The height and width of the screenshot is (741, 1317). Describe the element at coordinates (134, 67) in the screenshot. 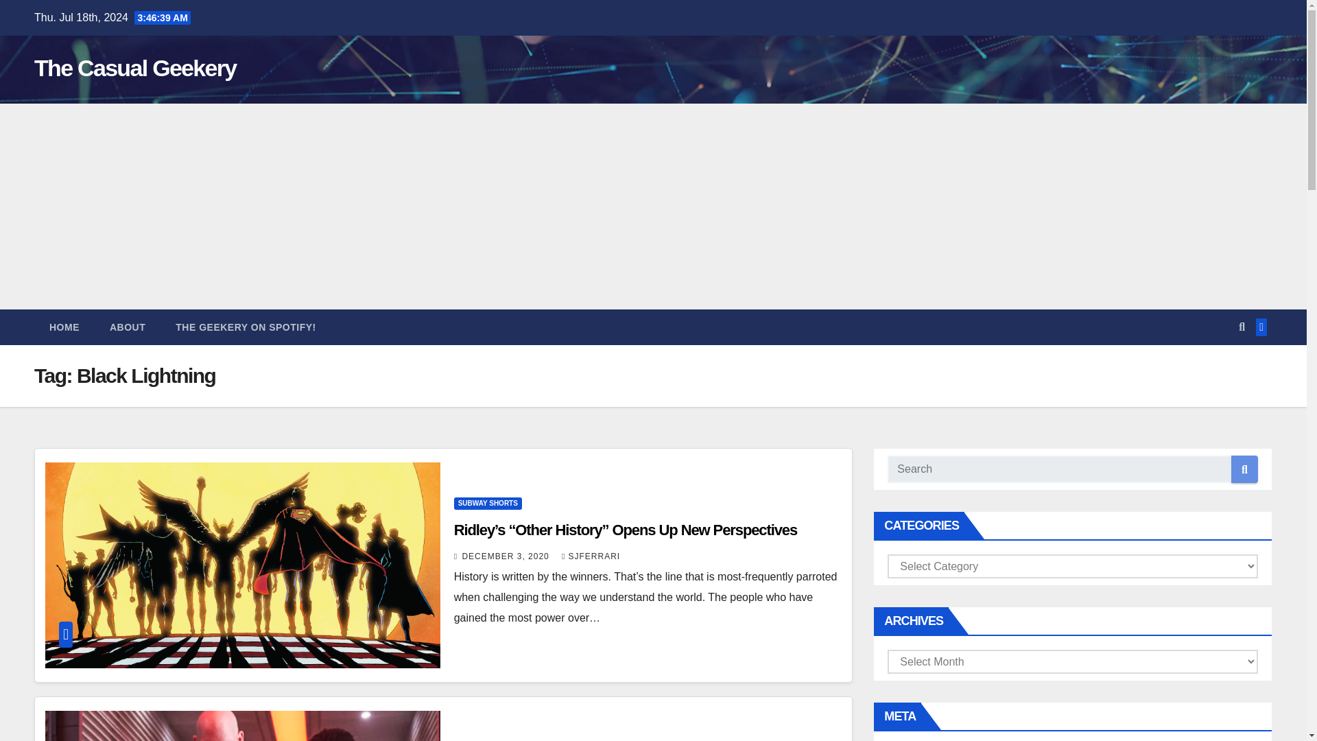

I see `The Casual Geekery` at that location.